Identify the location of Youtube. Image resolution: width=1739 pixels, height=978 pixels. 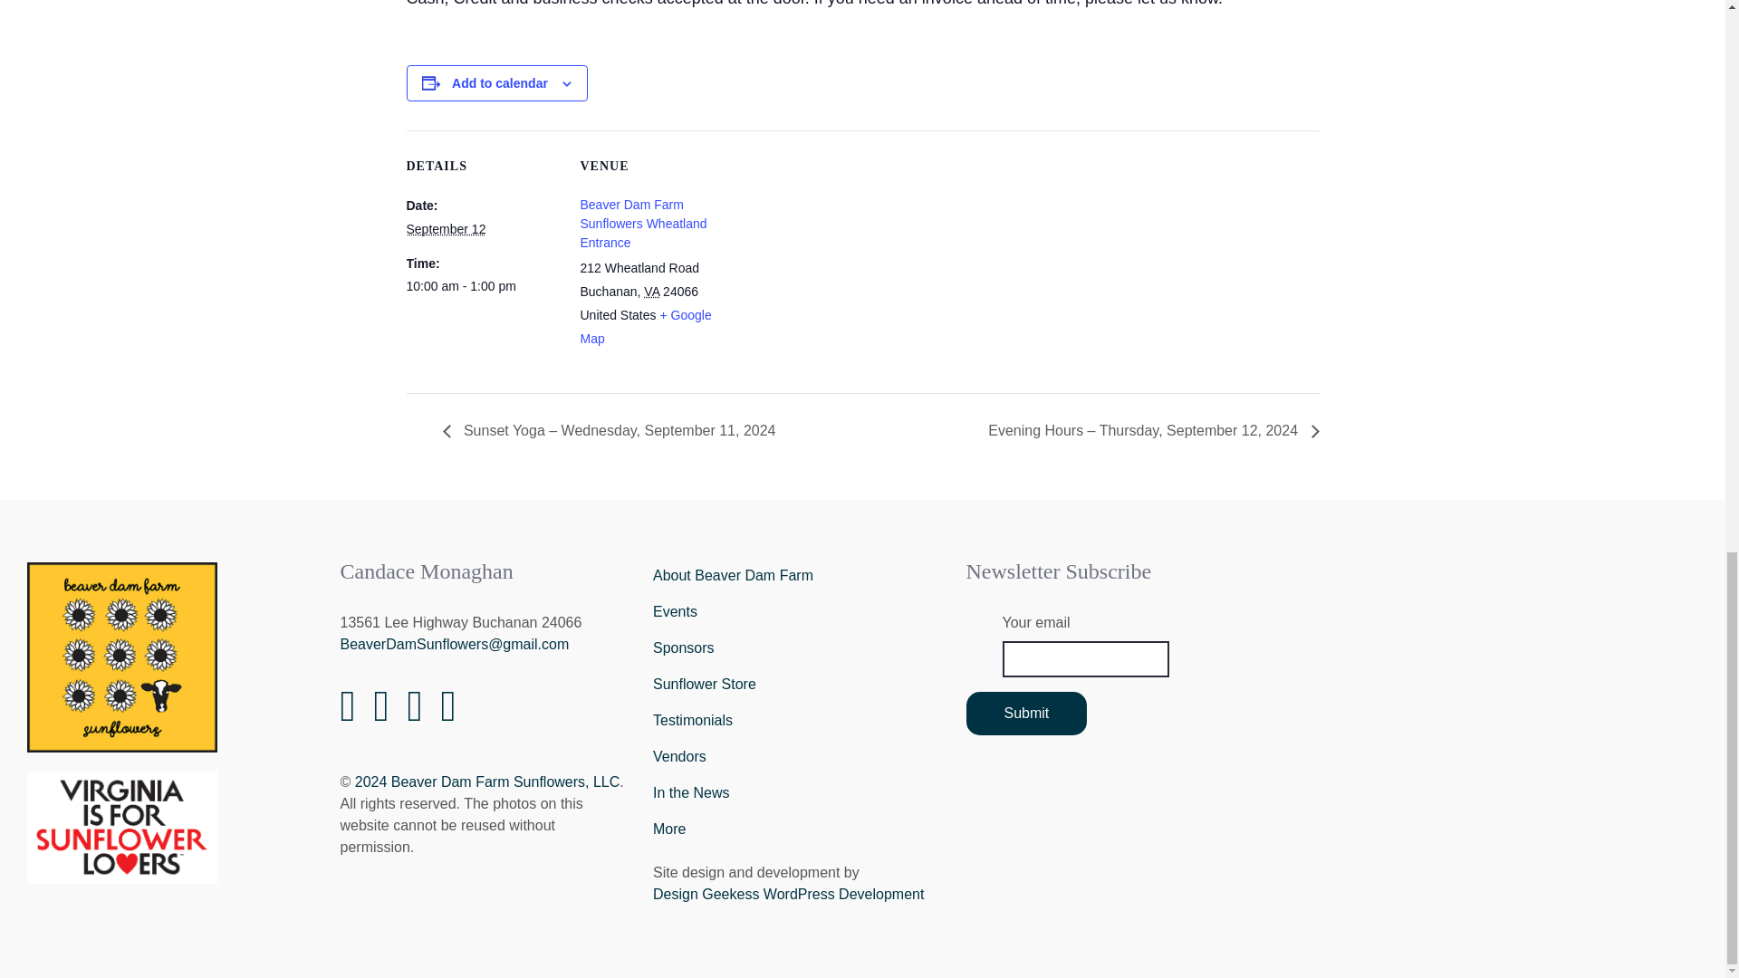
(415, 715).